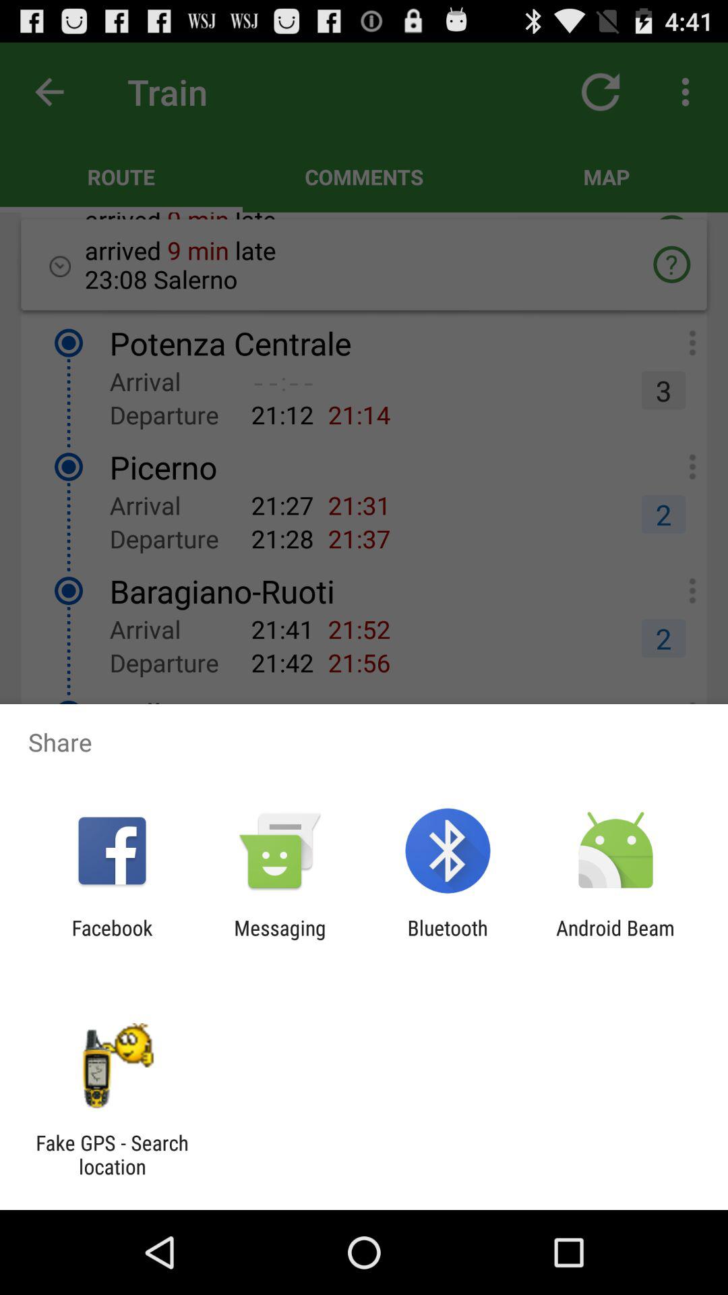 This screenshot has height=1295, width=728. What do you see at coordinates (280, 940) in the screenshot?
I see `swipe to messaging item` at bounding box center [280, 940].